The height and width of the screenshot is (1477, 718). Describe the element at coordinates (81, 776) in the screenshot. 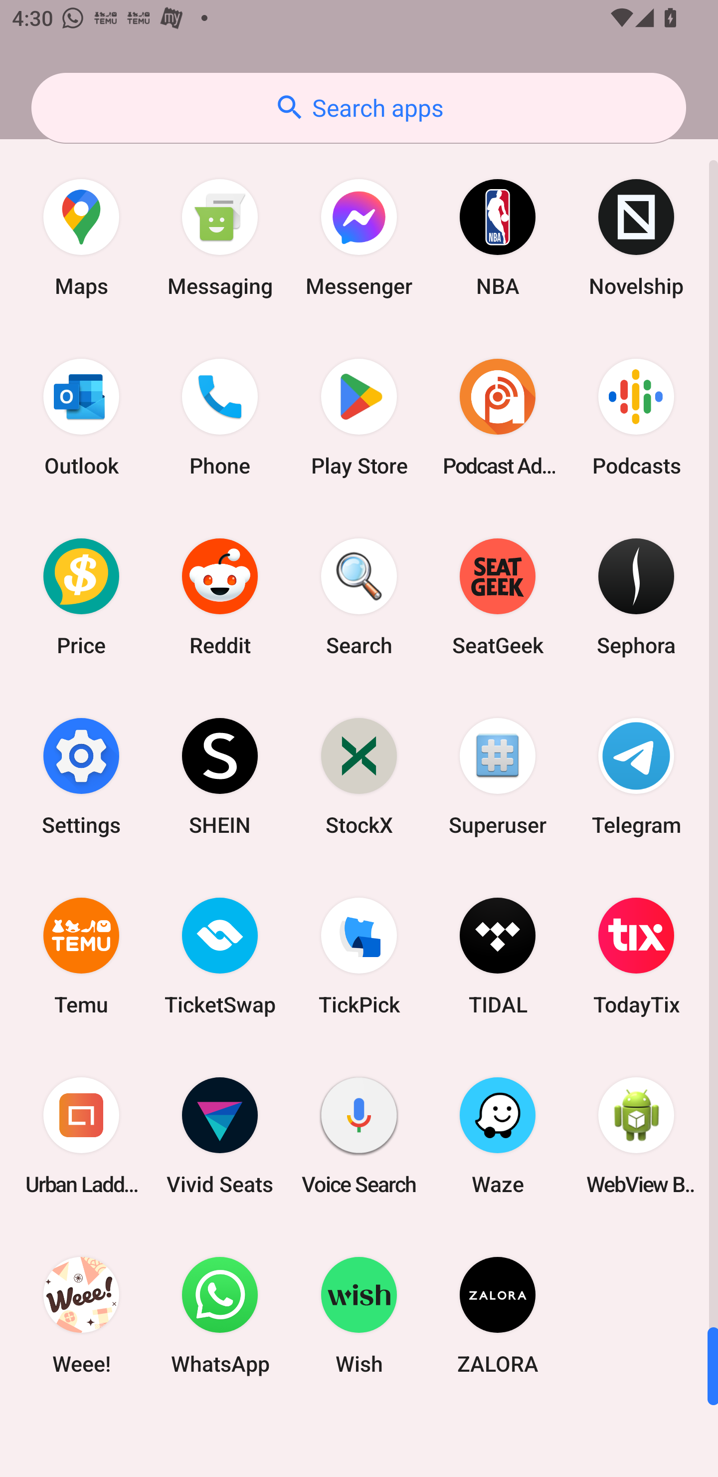

I see `Settings` at that location.